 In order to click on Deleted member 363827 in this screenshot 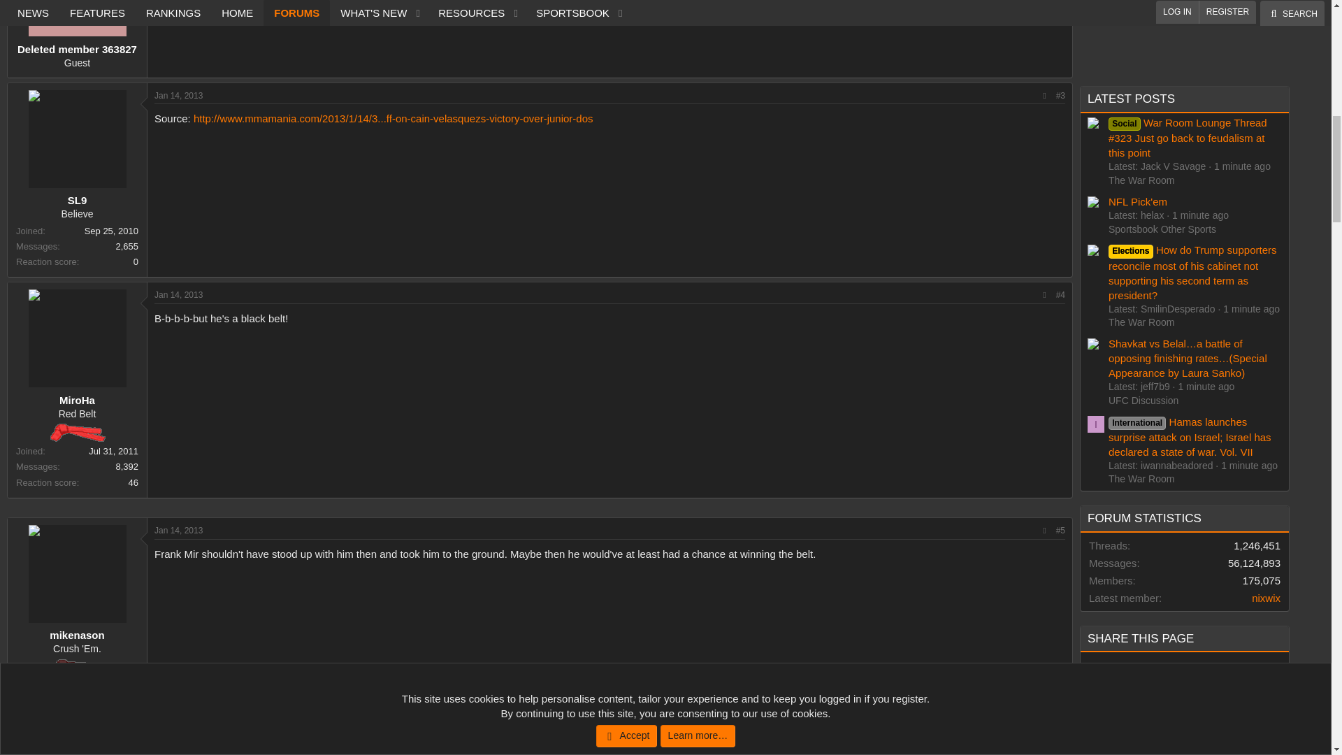, I will do `click(77, 18)`.